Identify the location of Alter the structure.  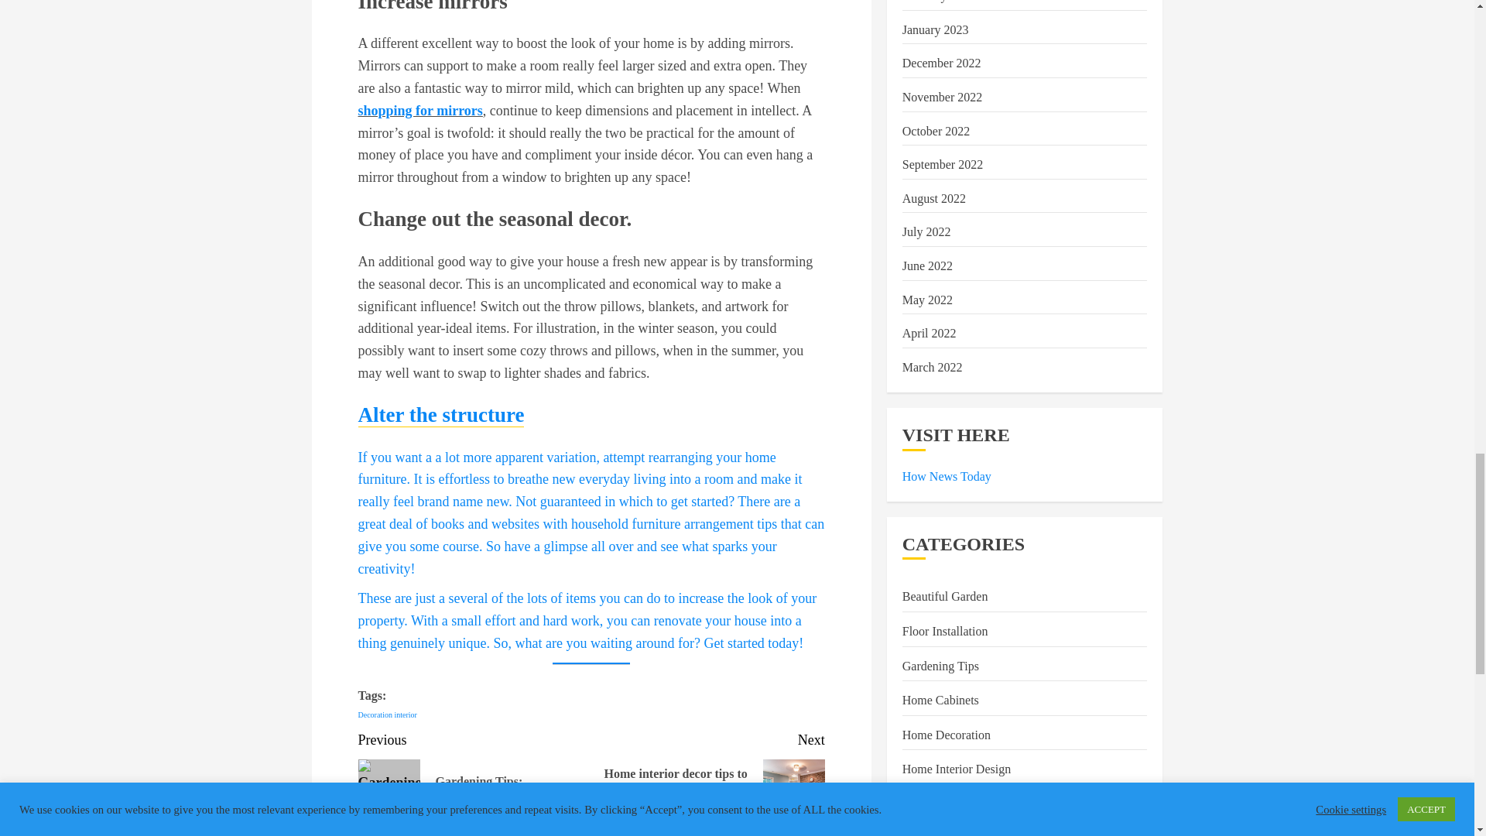
(441, 415).